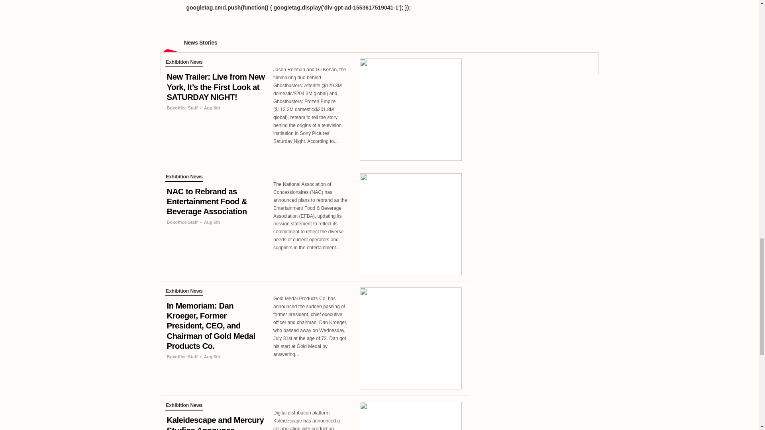 This screenshot has height=430, width=765. I want to click on Exhibition News, so click(184, 178).